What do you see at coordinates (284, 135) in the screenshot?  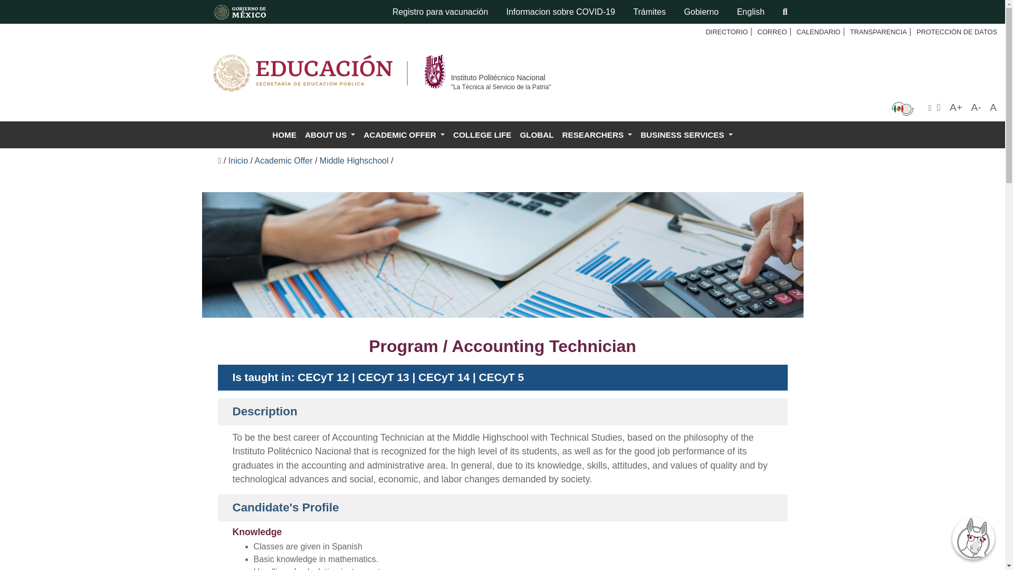 I see `Home` at bounding box center [284, 135].